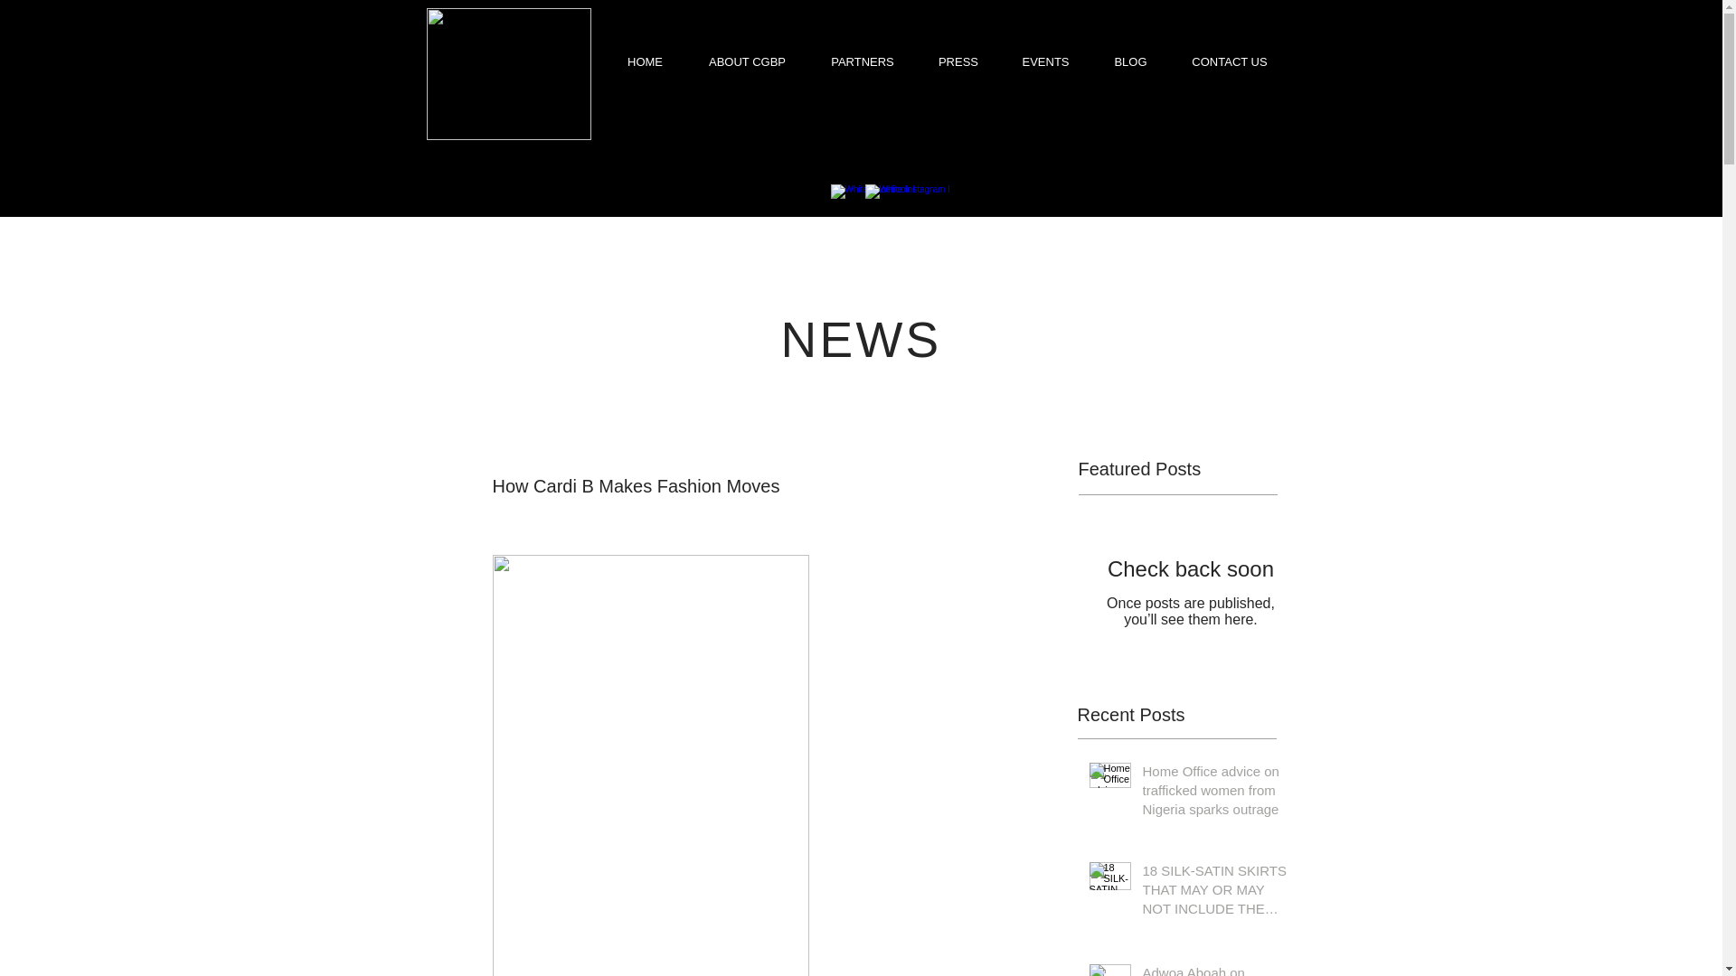 The image size is (1736, 976). I want to click on CONTACT US, so click(1229, 61).